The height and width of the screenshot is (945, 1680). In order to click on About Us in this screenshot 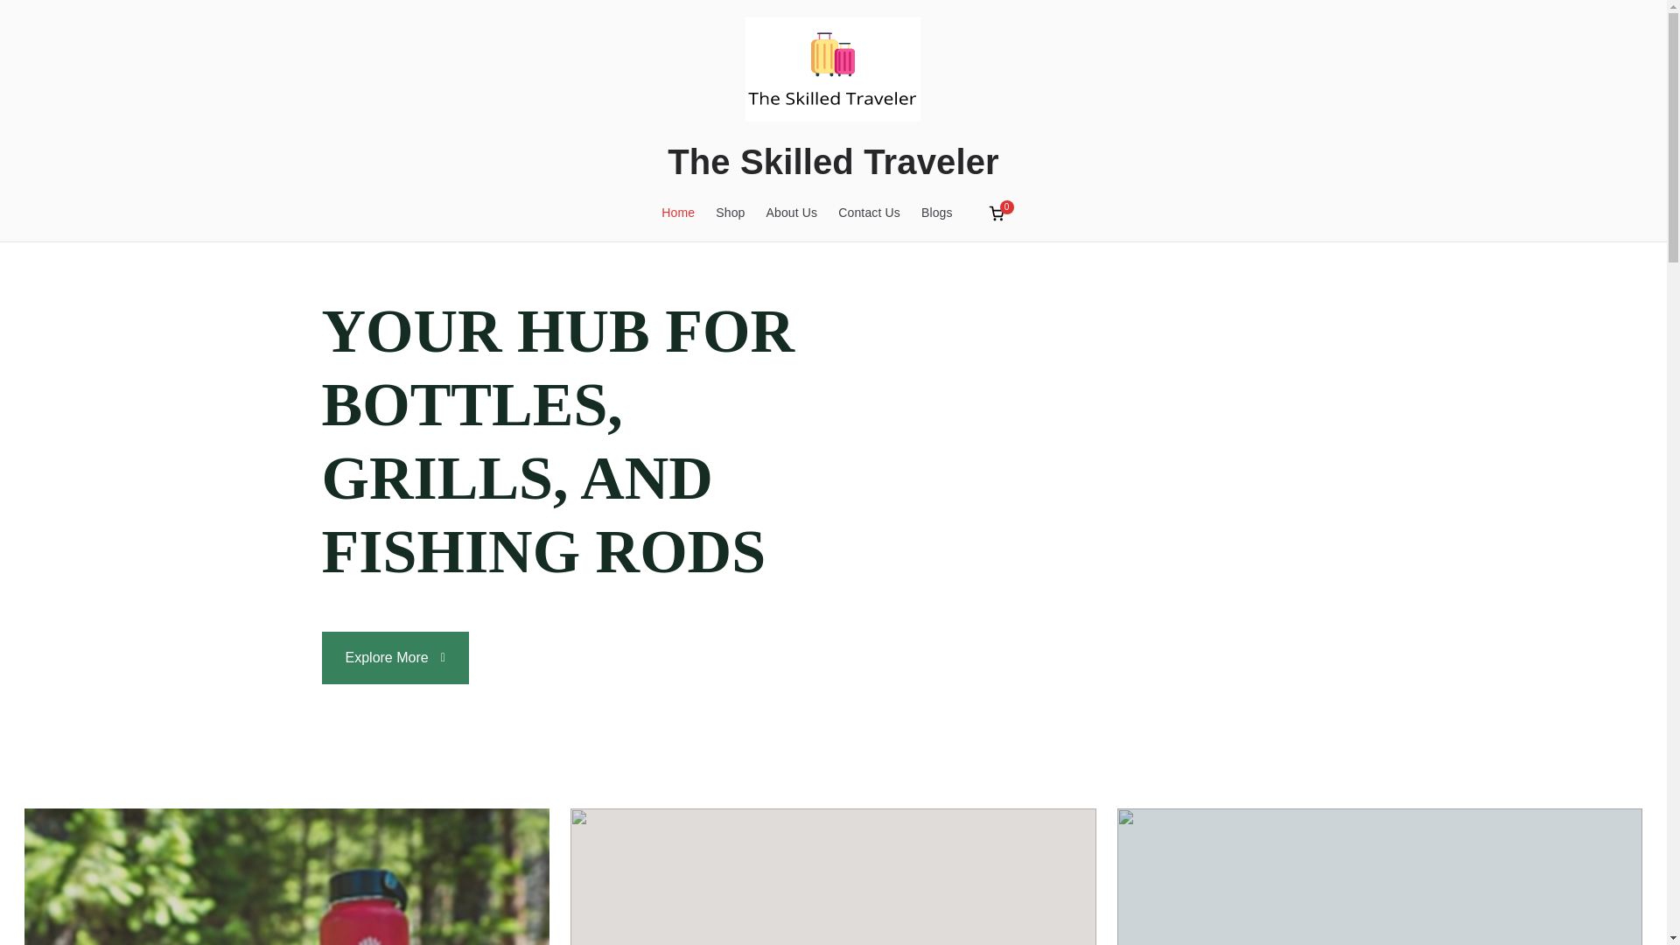, I will do `click(792, 213)`.